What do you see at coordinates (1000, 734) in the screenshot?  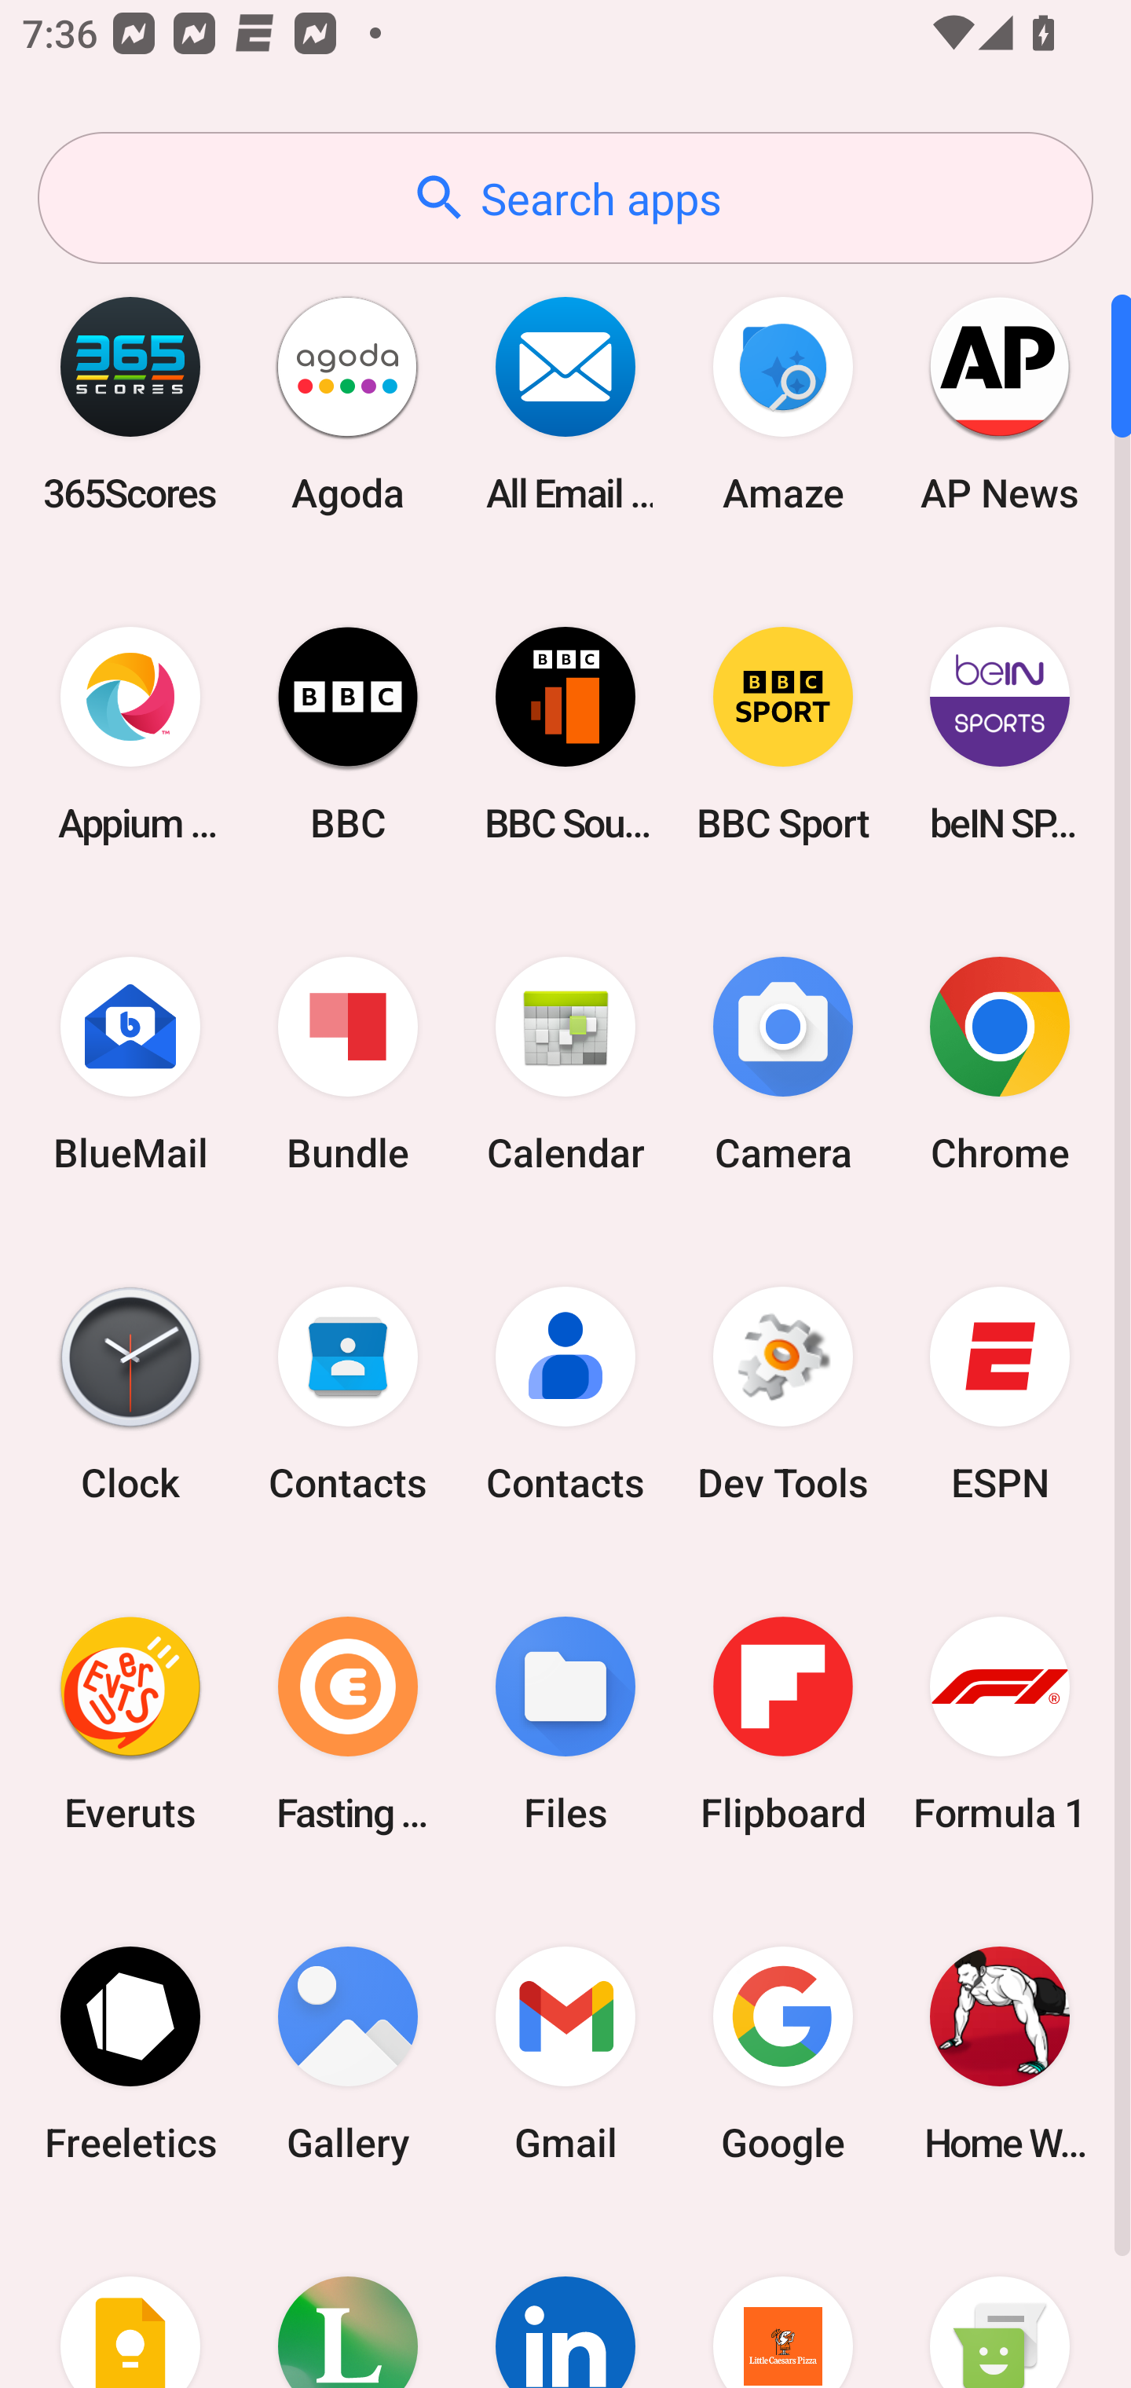 I see `beIN SPORTS` at bounding box center [1000, 734].